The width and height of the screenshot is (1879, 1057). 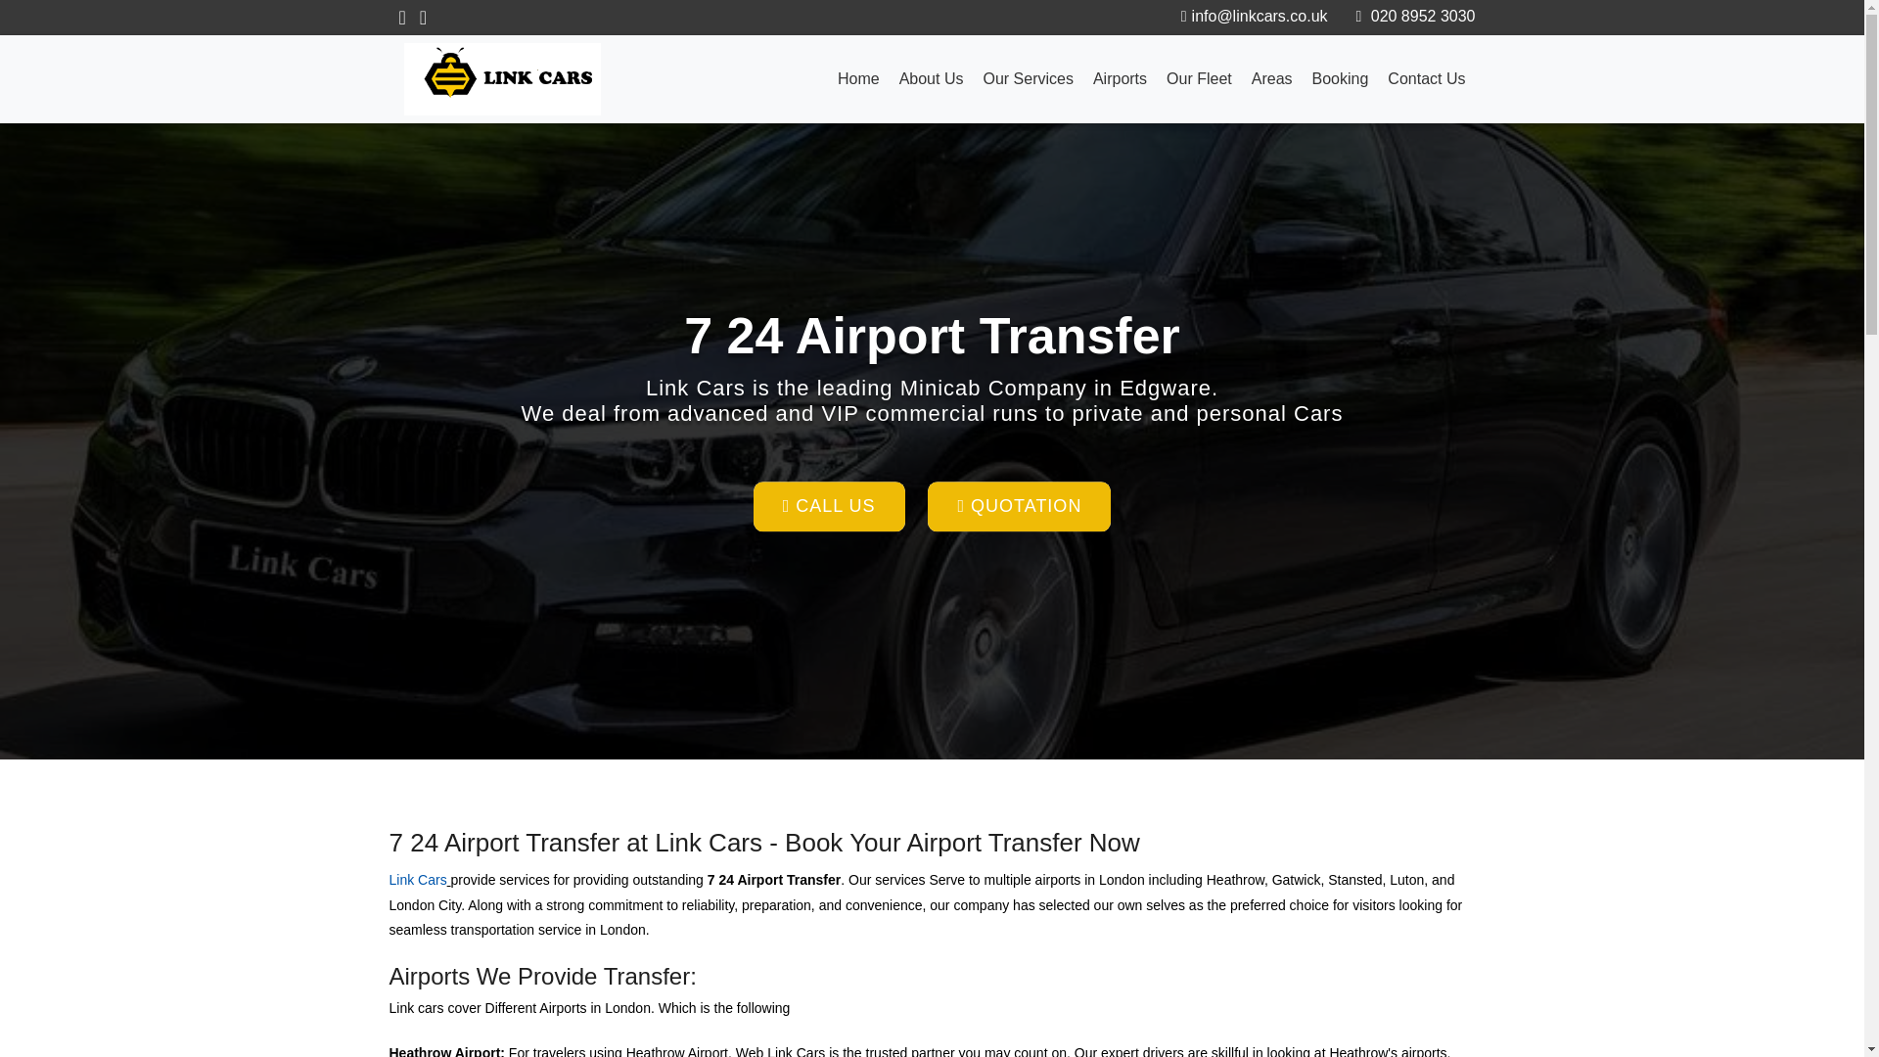 What do you see at coordinates (1426, 79) in the screenshot?
I see `Contact Us` at bounding box center [1426, 79].